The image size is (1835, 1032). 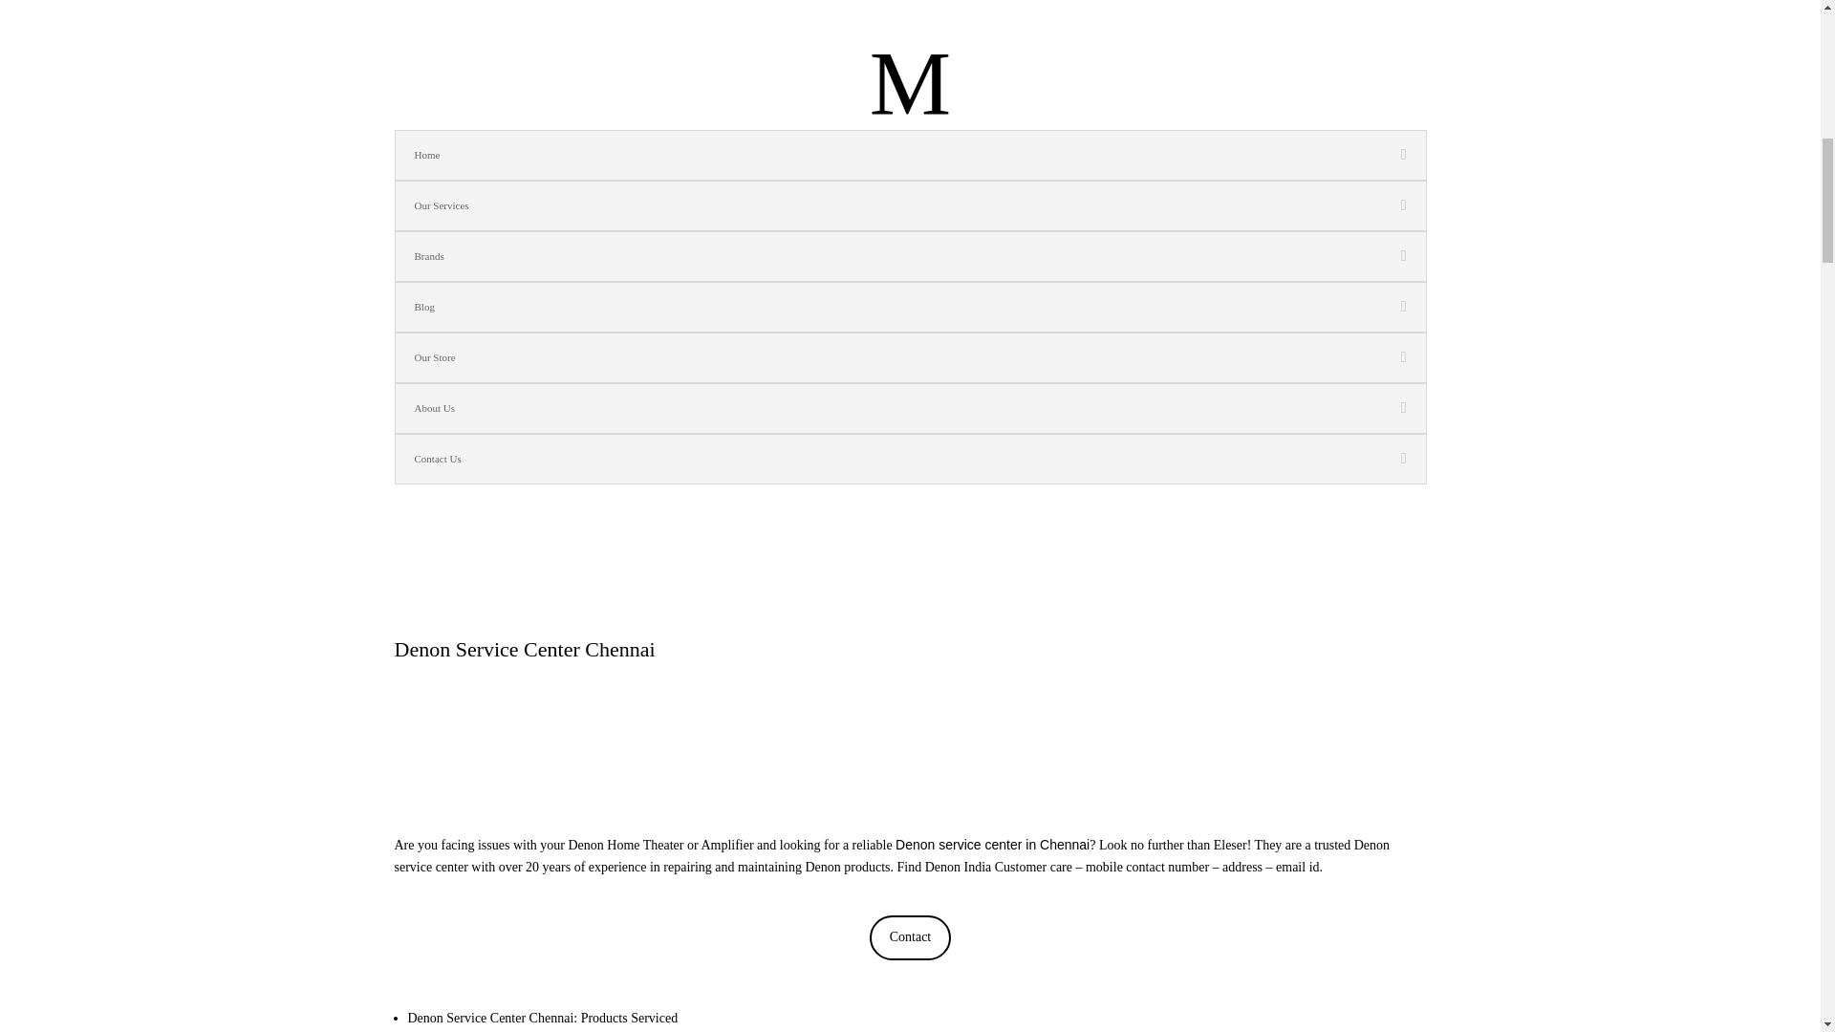 I want to click on Denon Service Center Chennai: Products Serviced, so click(x=542, y=1019).